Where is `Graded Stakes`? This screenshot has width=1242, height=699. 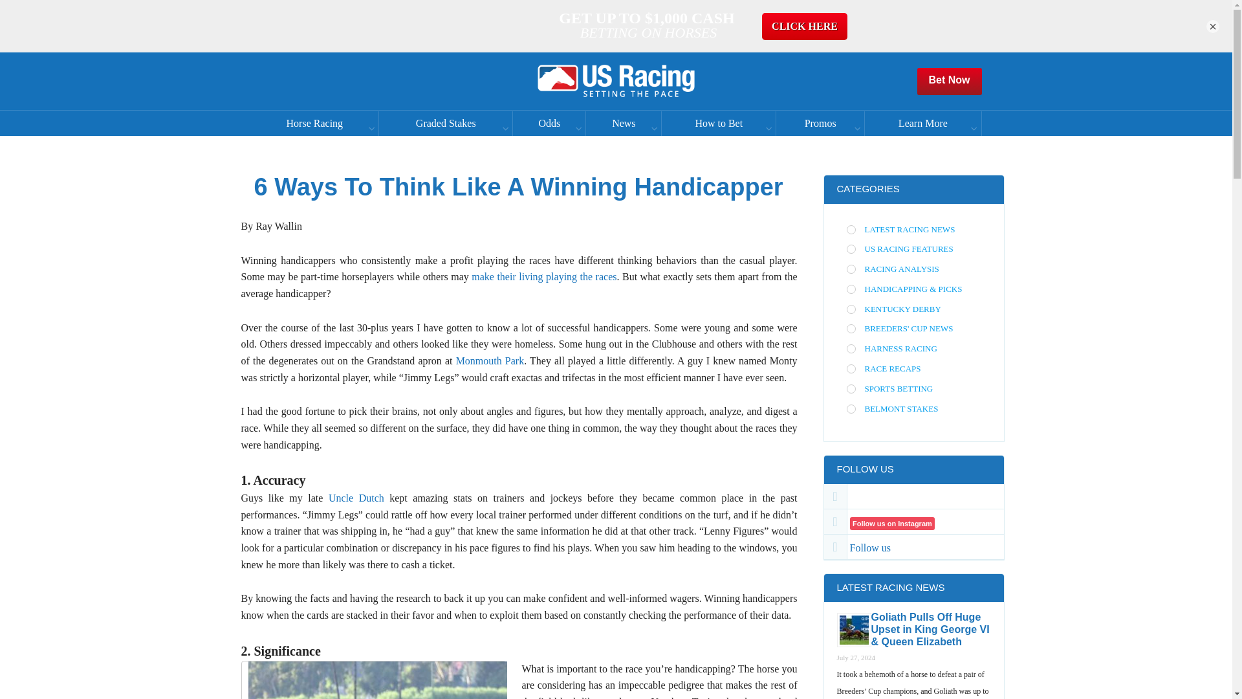 Graded Stakes is located at coordinates (445, 123).